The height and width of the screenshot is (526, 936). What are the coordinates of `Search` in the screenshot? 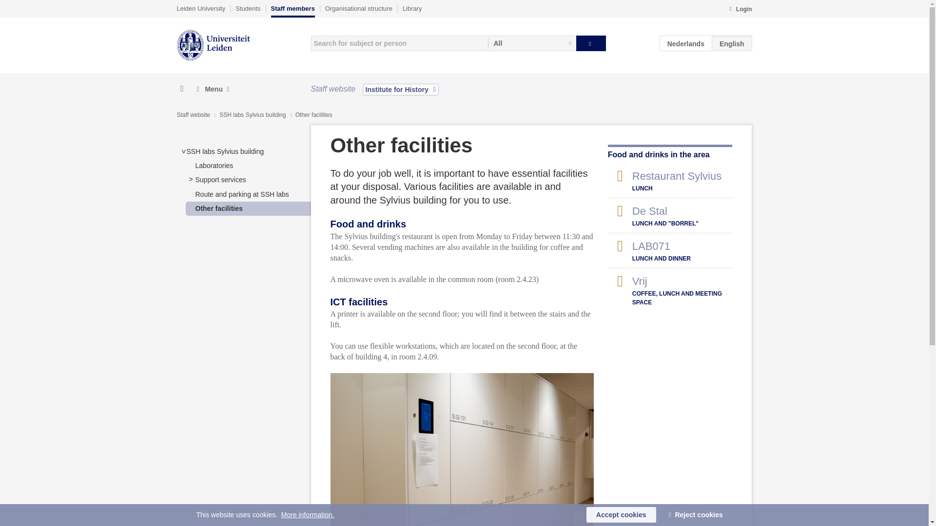 It's located at (591, 43).